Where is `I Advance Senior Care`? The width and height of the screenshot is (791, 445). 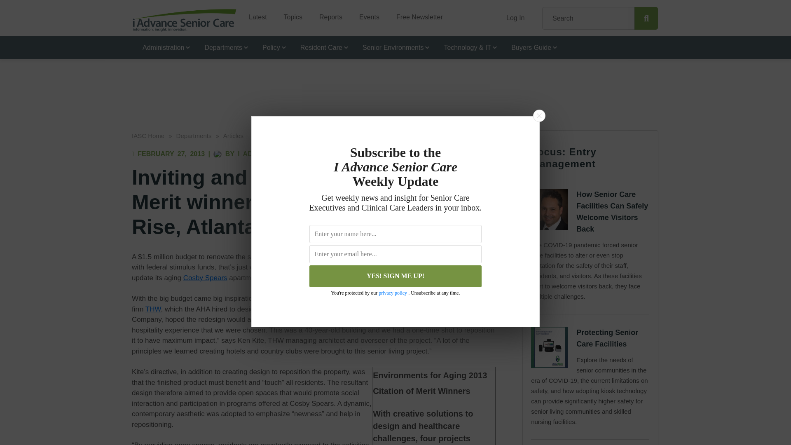
I Advance Senior Care is located at coordinates (185, 20).